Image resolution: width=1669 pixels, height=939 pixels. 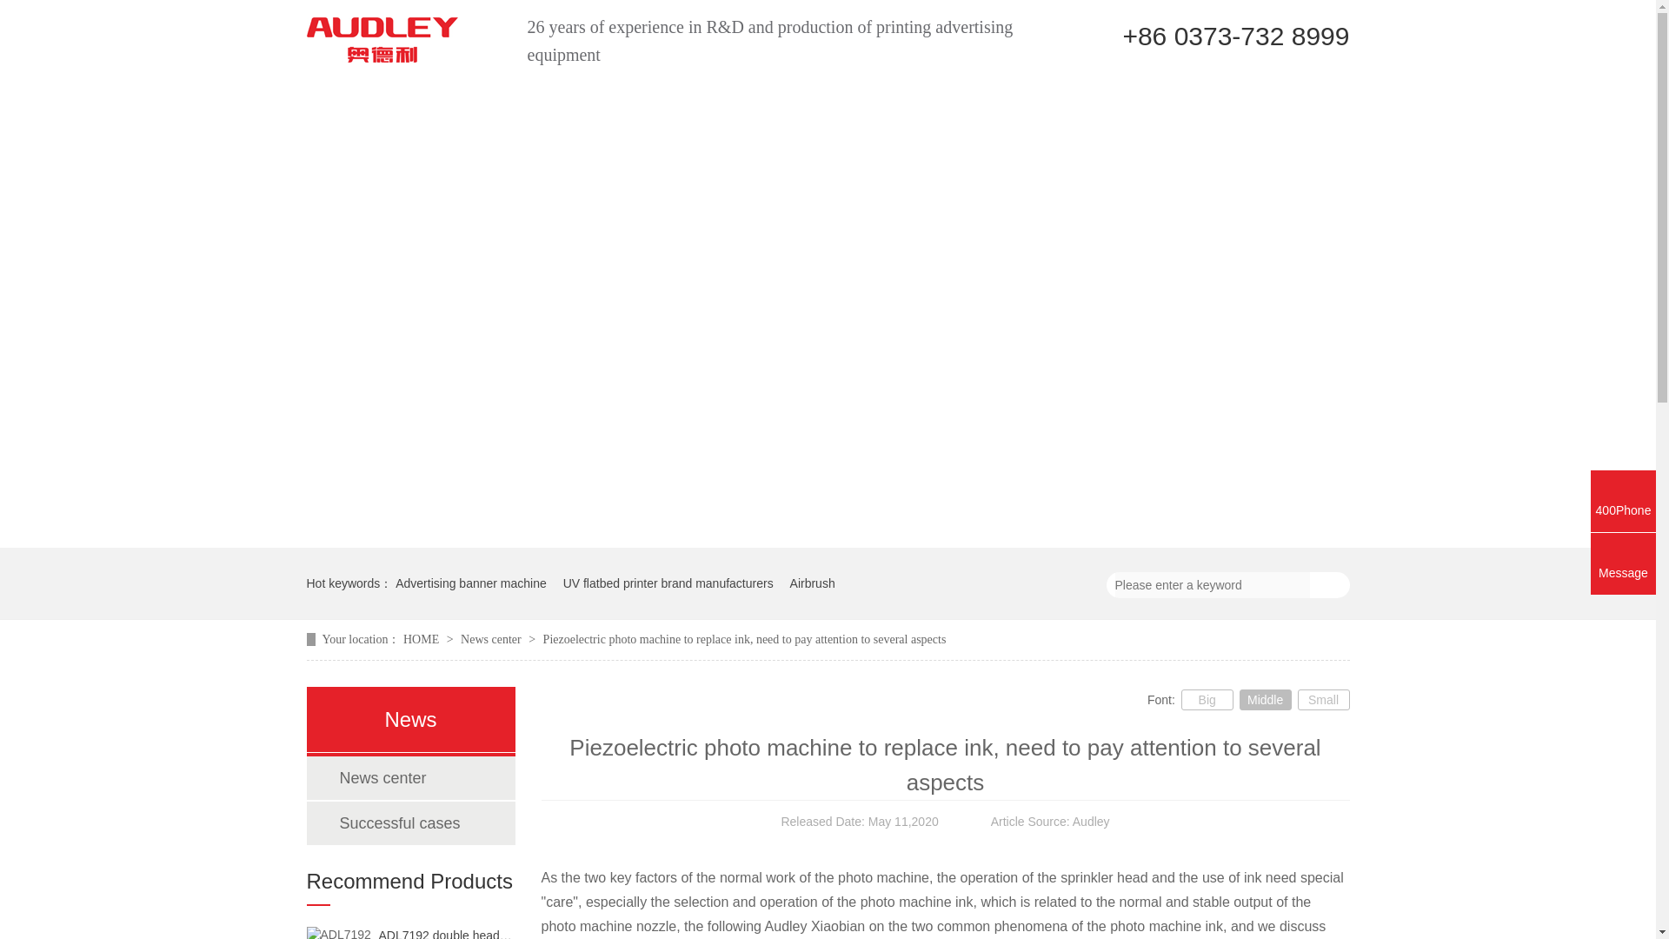 I want to click on Contacts, so click(x=1189, y=94).